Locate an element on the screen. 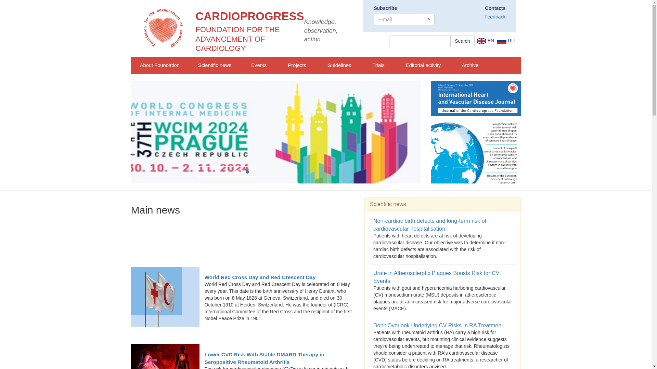 Image resolution: width=657 pixels, height=369 pixels. Search is located at coordinates (462, 41).